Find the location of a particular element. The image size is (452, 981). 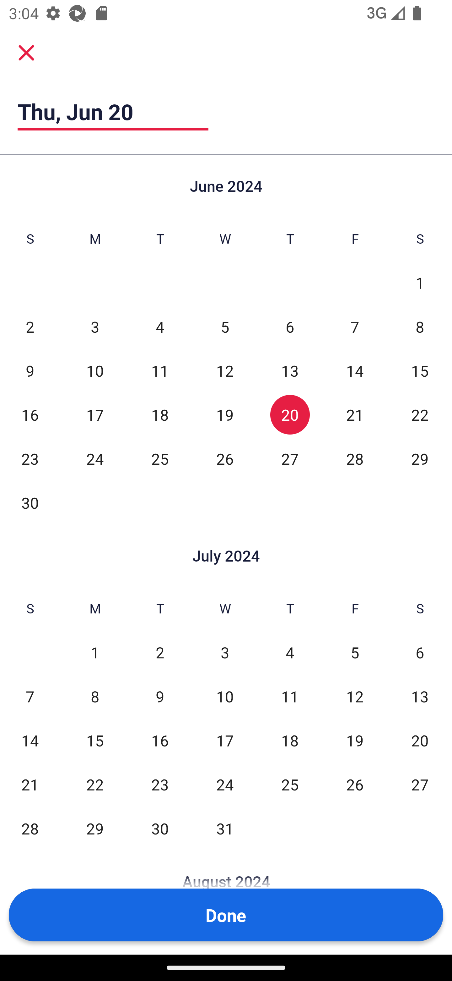

21 Fri, Jun 21, Not Selected is located at coordinates (355, 414).